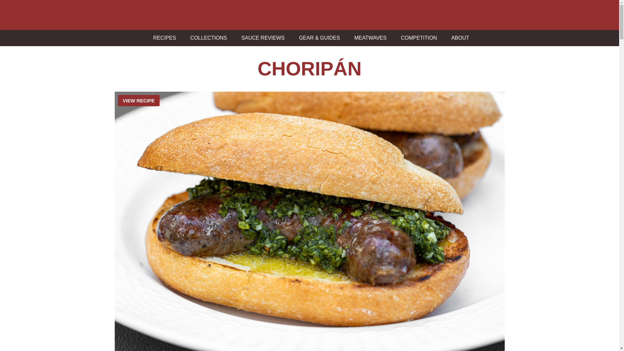 This screenshot has width=624, height=351. I want to click on SAUCE REVIEWS, so click(261, 38).